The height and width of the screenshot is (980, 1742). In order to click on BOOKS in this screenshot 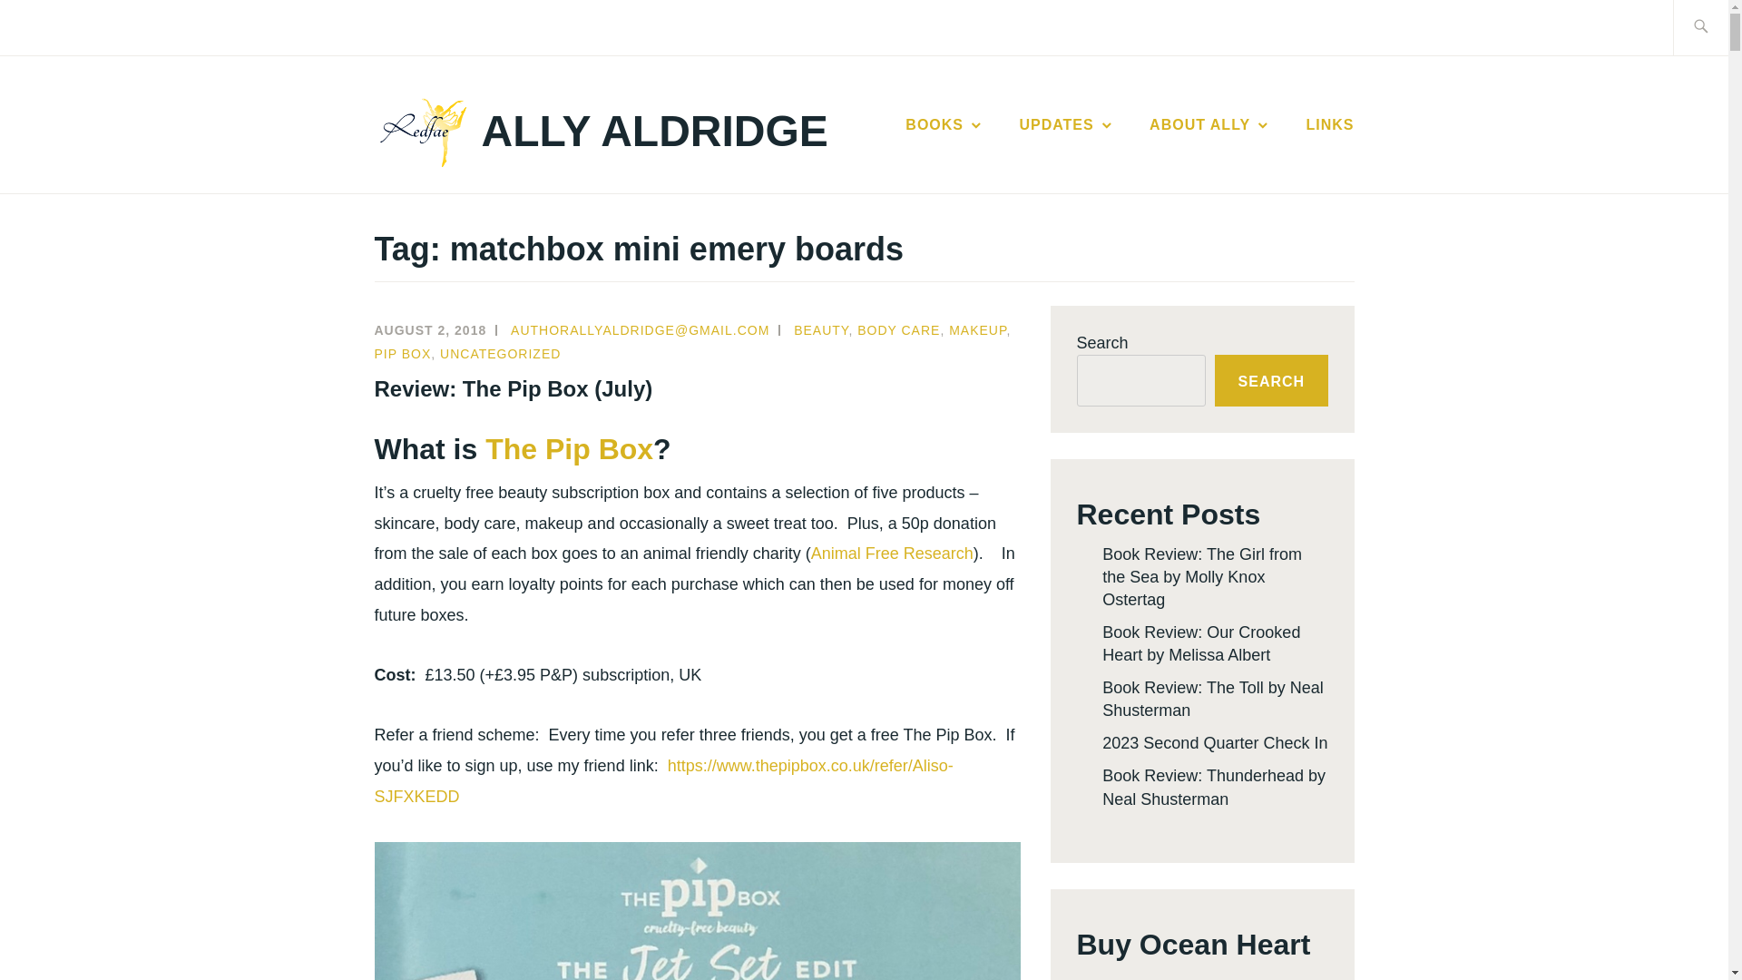, I will do `click(944, 125)`.